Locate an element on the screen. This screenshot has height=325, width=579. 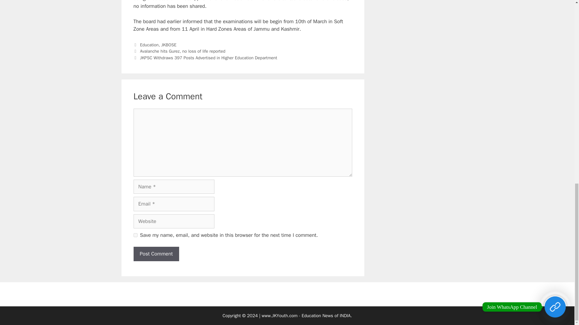
Post Comment is located at coordinates (156, 254).